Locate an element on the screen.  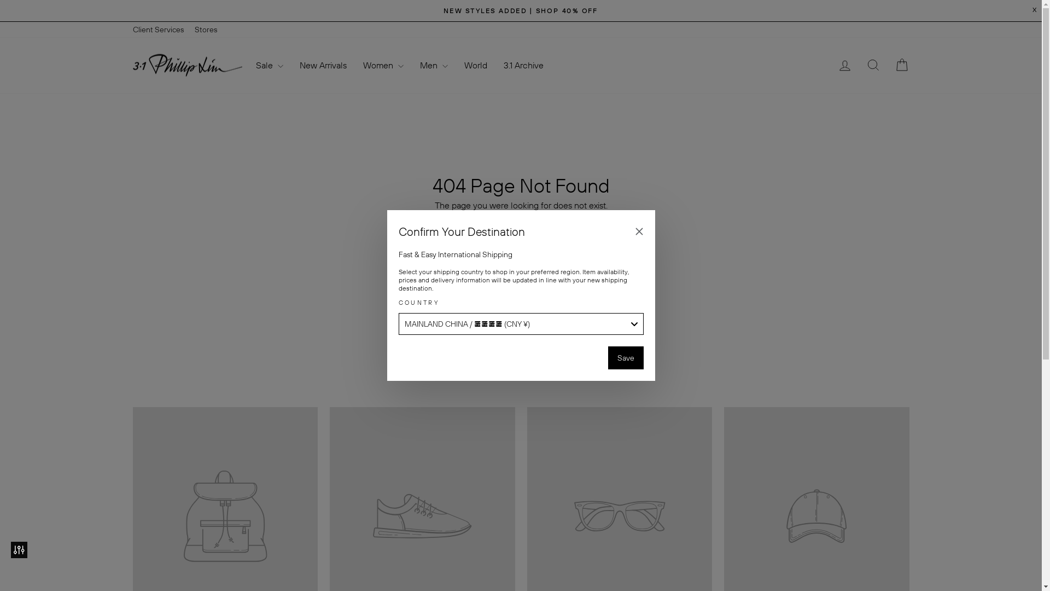
Stores is located at coordinates (206, 30).